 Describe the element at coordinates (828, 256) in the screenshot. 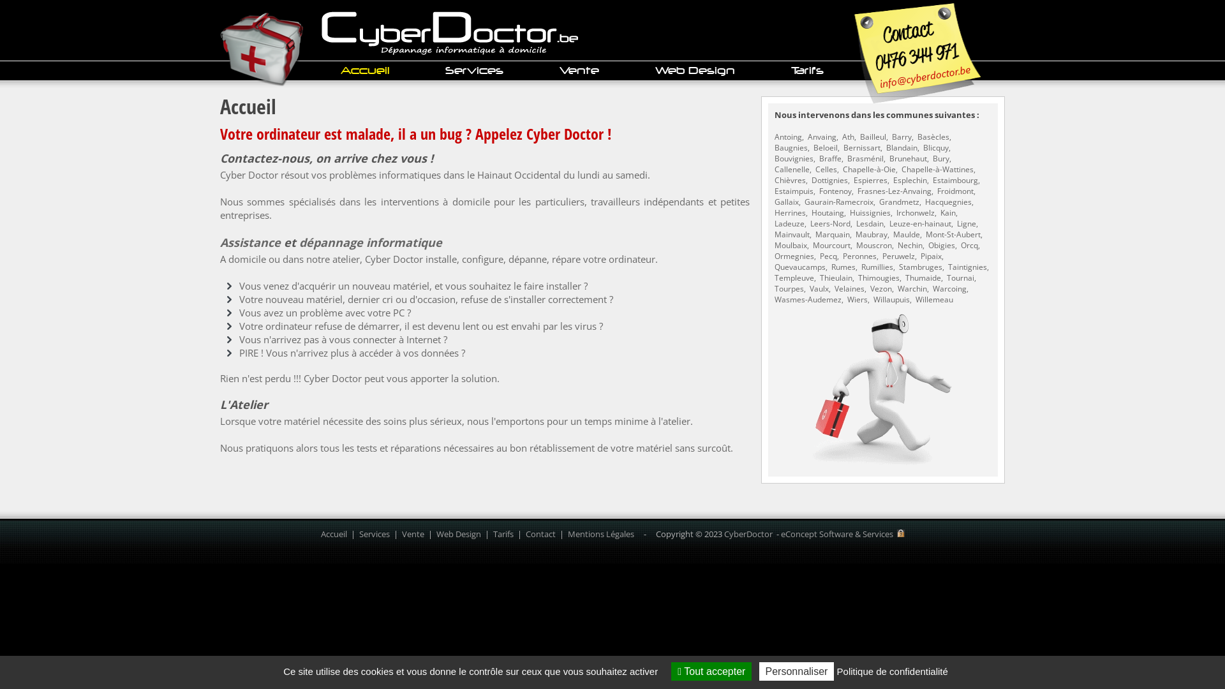

I see `Pecq` at that location.